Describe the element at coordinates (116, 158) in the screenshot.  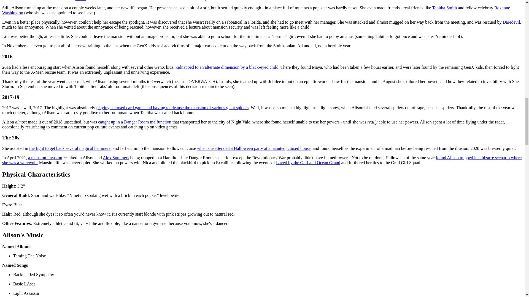
I see `Alex Summers` at that location.